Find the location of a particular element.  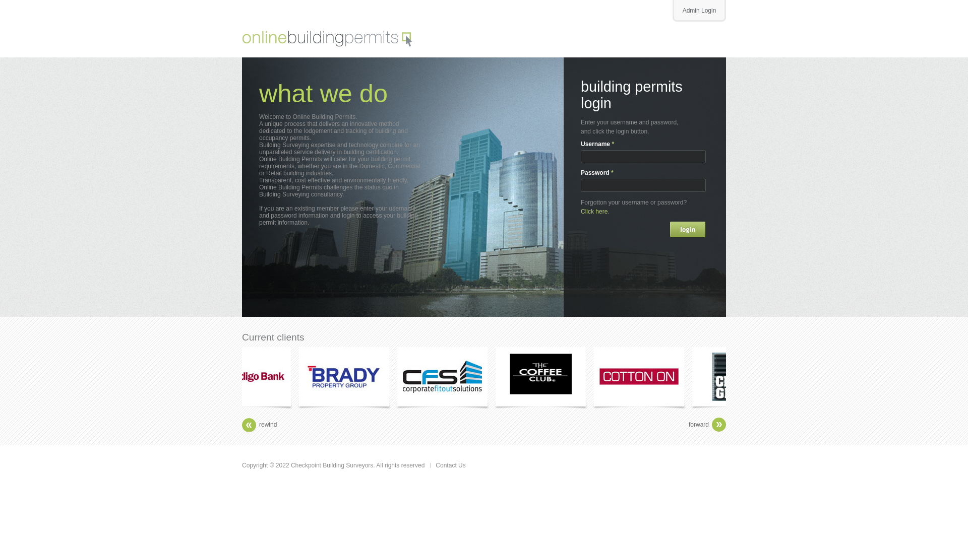

Click here is located at coordinates (594, 212).